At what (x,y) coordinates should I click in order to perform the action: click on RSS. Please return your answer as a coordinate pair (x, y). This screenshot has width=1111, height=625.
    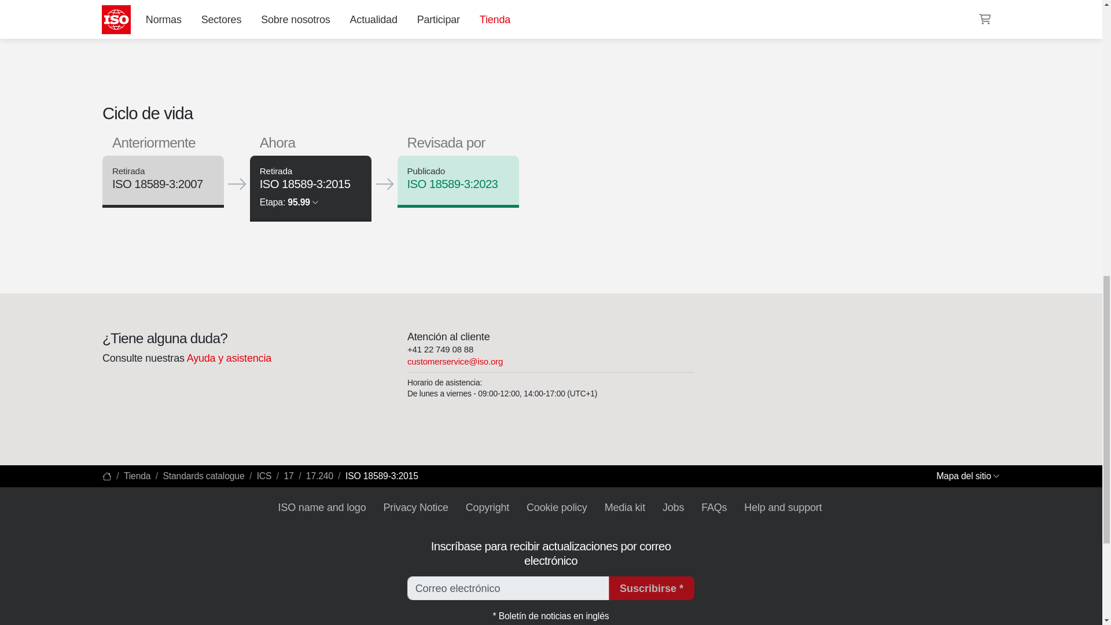
    Looking at the image, I should click on (730, 8).